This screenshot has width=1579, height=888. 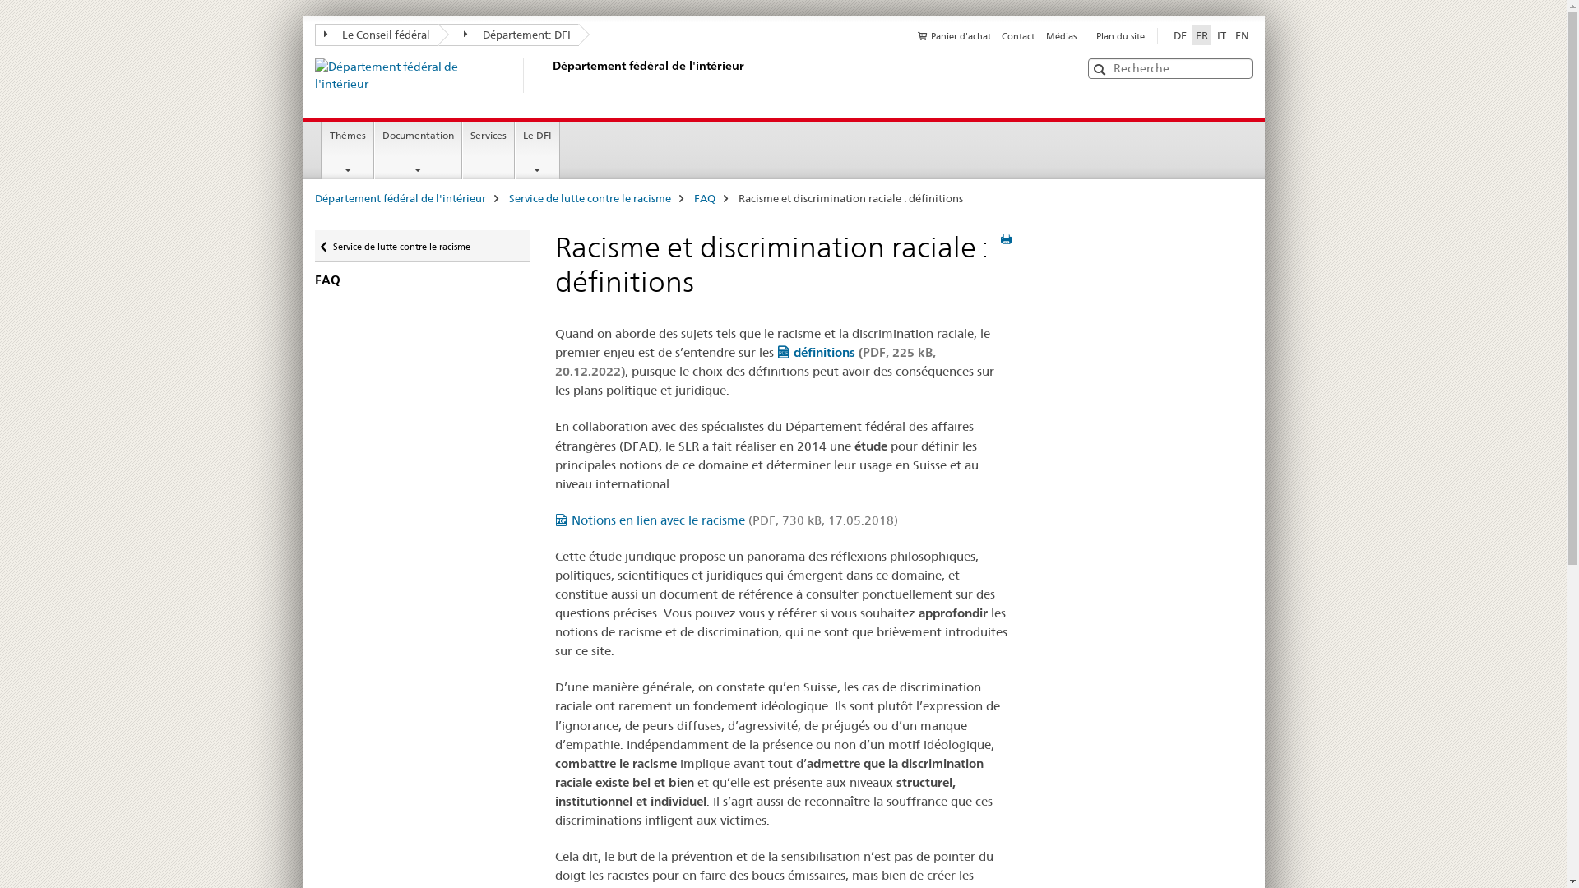 What do you see at coordinates (1120, 36) in the screenshot?
I see `Plan du site` at bounding box center [1120, 36].